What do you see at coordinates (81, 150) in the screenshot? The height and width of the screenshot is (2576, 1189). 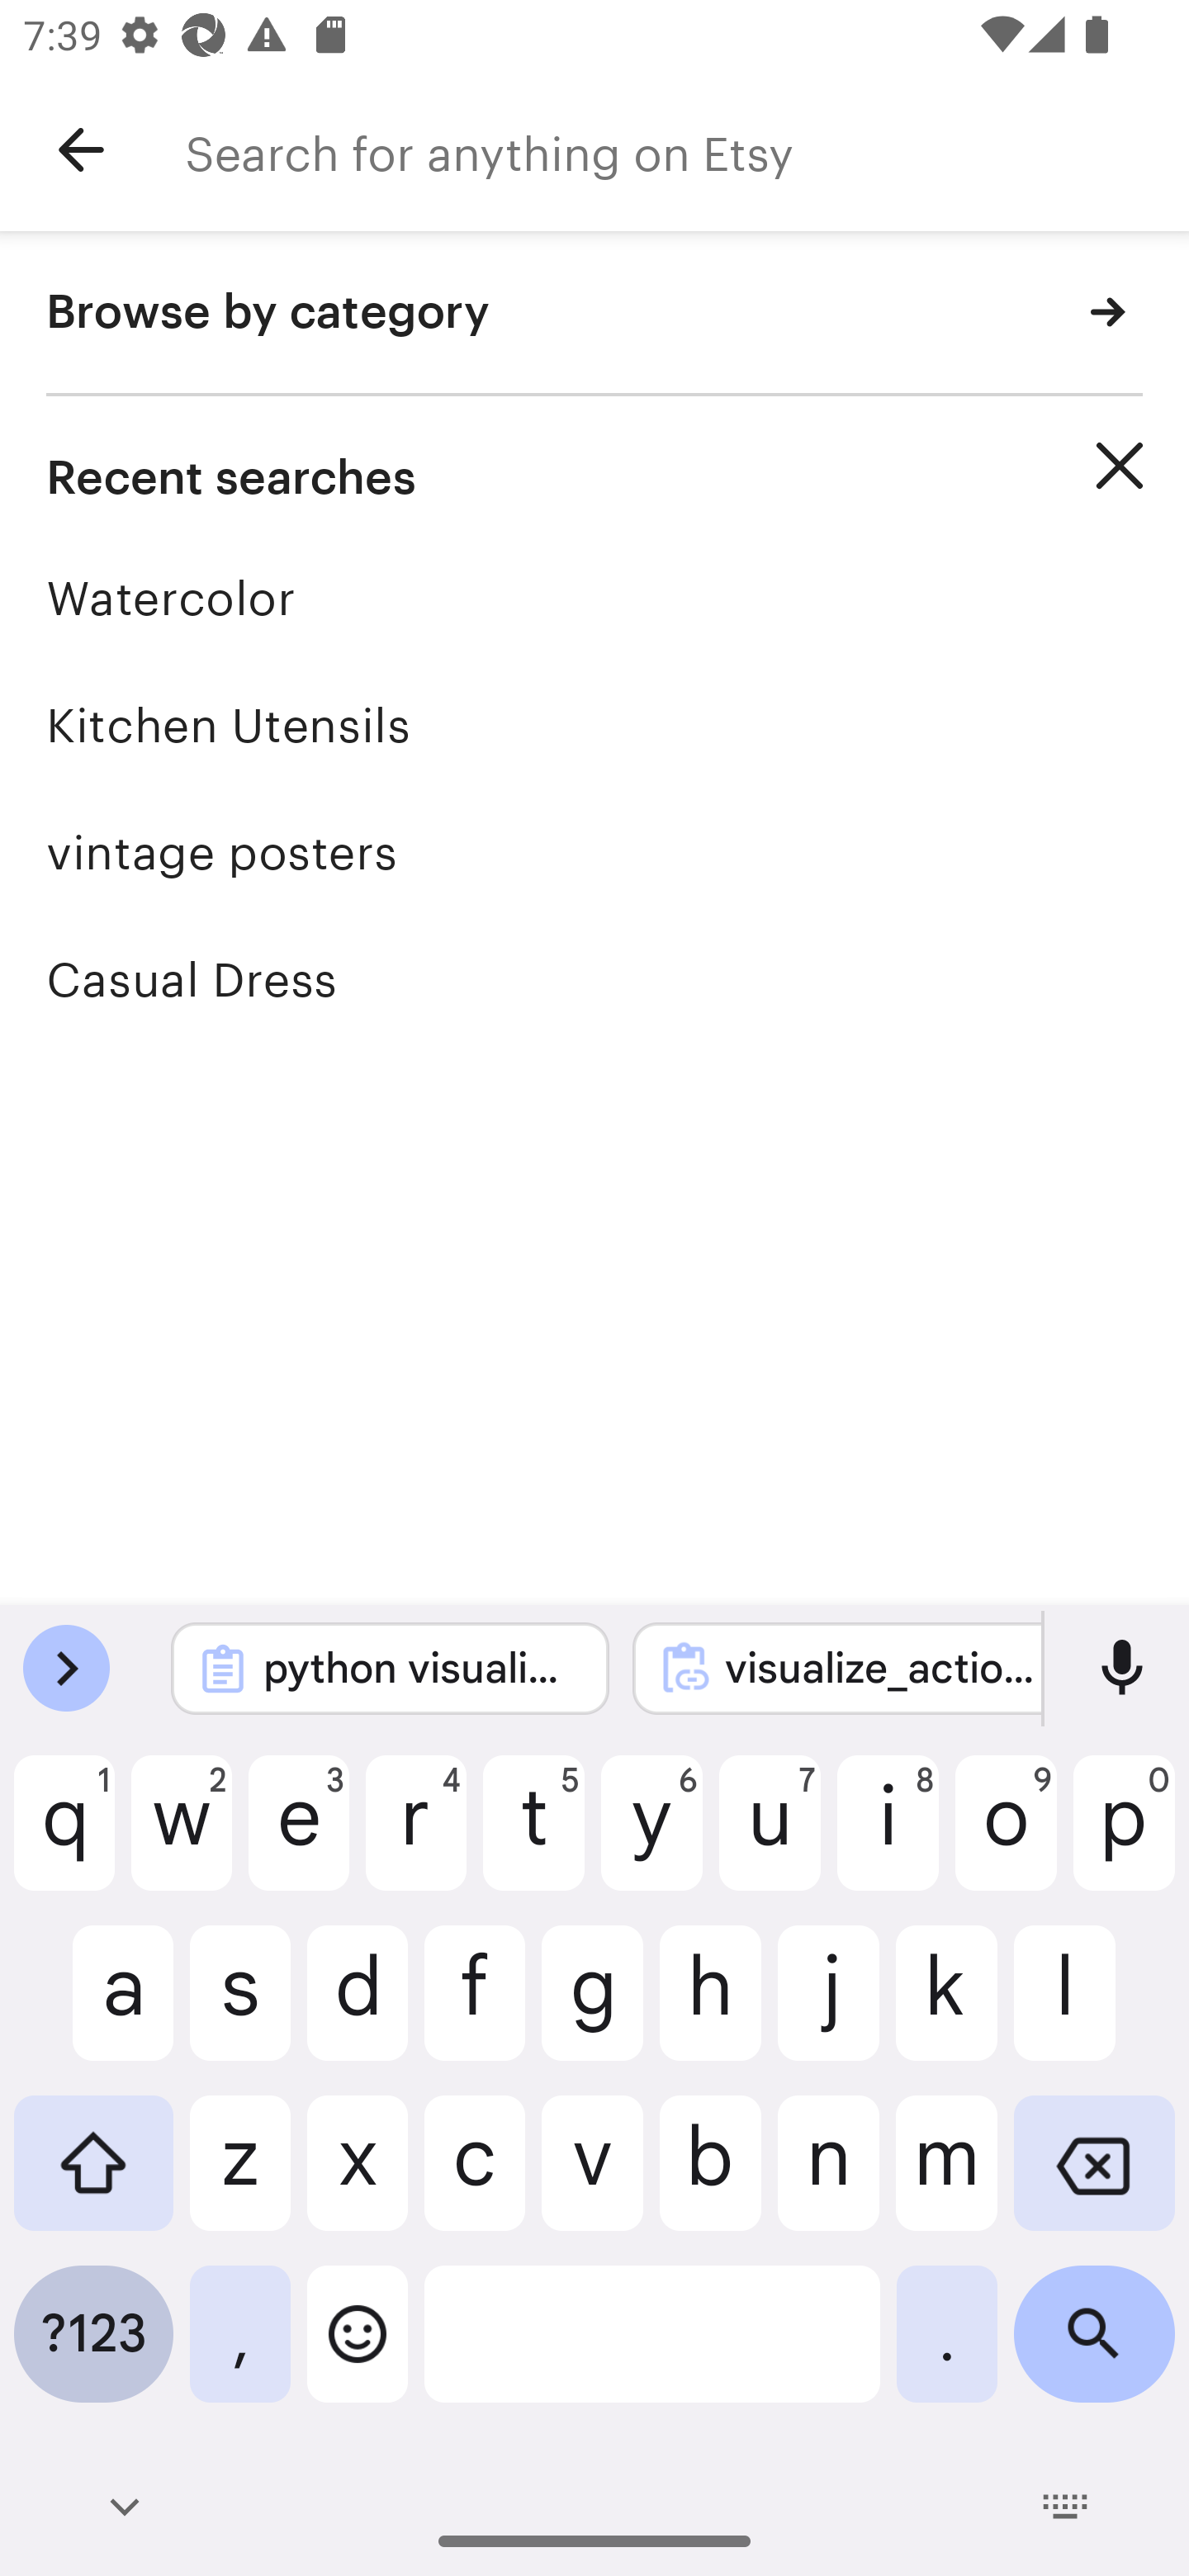 I see `Navigate up` at bounding box center [81, 150].